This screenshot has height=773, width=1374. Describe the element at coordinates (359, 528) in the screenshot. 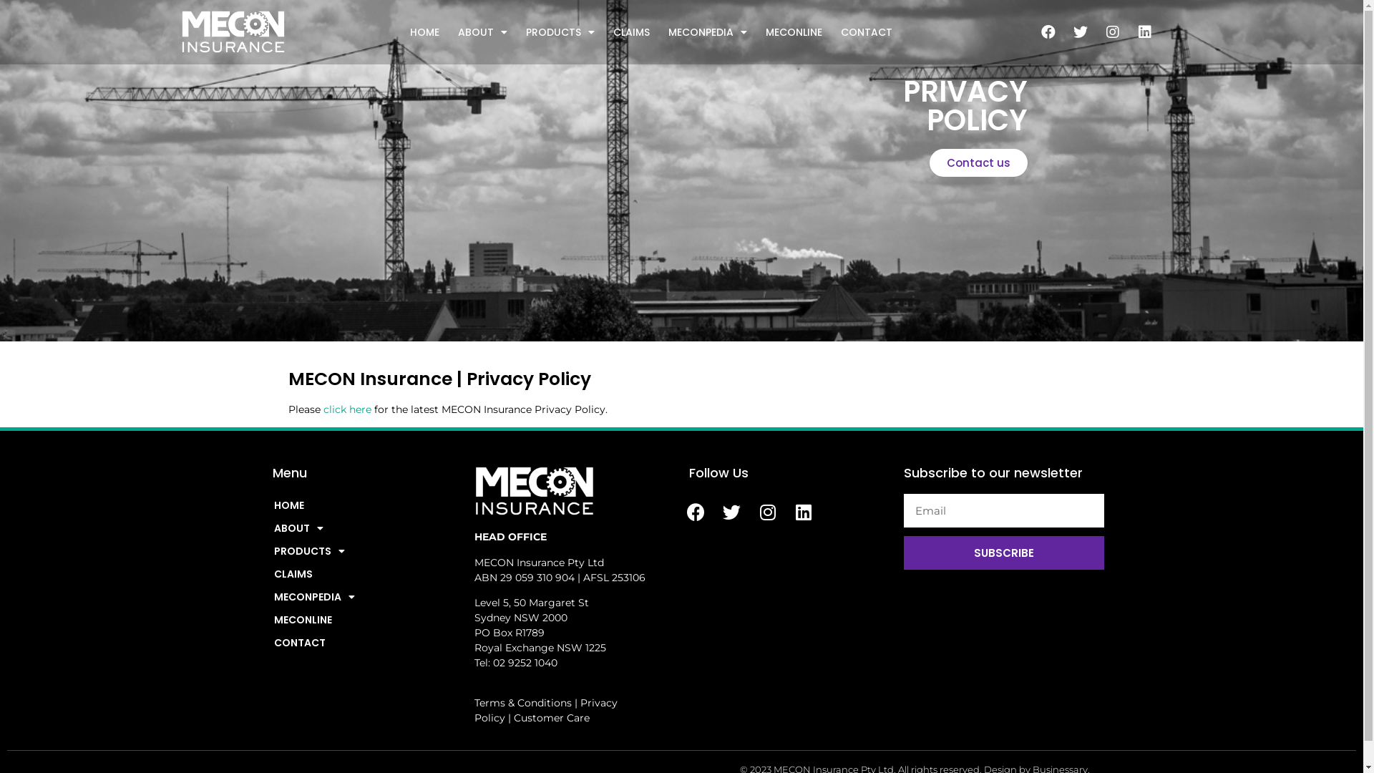

I see `ABOUT` at that location.